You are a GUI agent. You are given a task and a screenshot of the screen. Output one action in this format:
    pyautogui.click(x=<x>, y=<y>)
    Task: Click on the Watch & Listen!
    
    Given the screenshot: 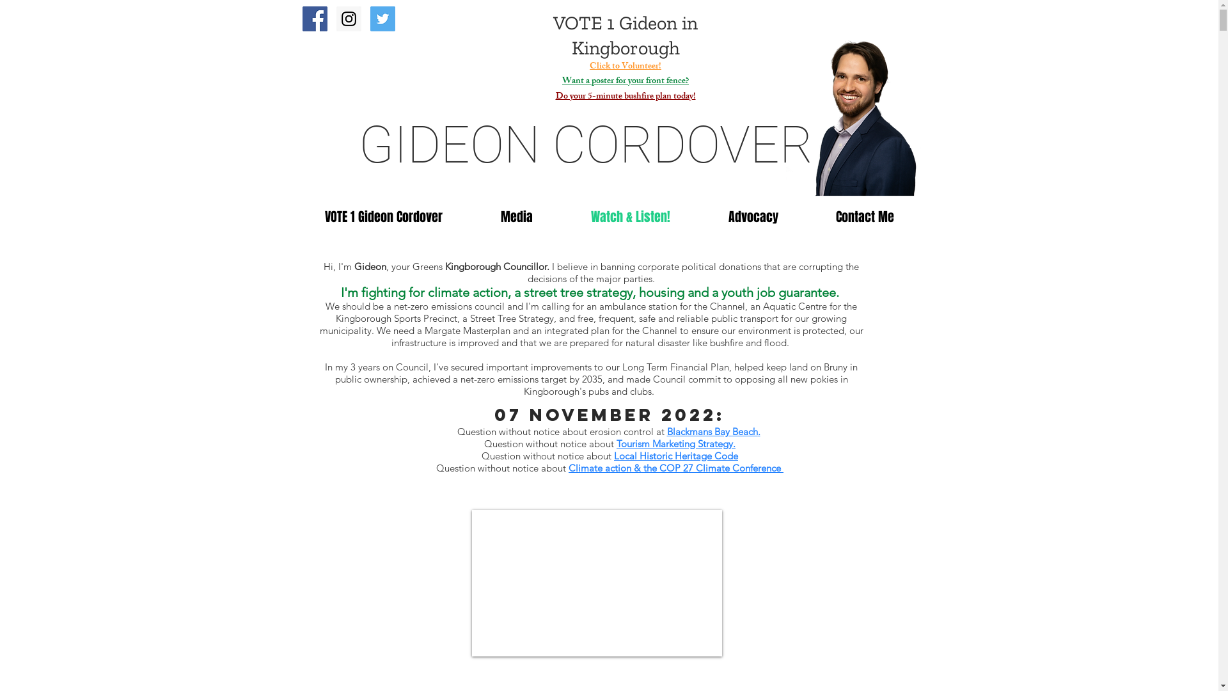 What is the action you would take?
    pyautogui.click(x=631, y=218)
    